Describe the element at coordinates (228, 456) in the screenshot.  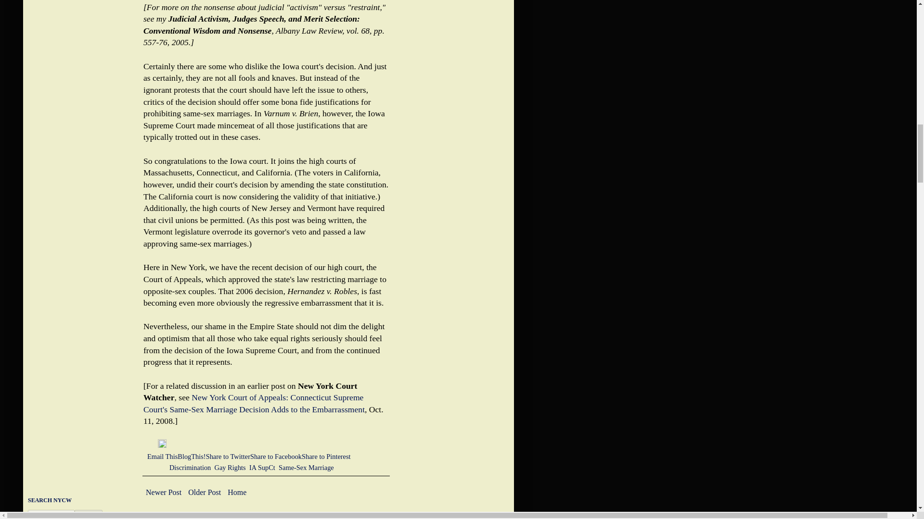
I see `Share to Twitter` at that location.